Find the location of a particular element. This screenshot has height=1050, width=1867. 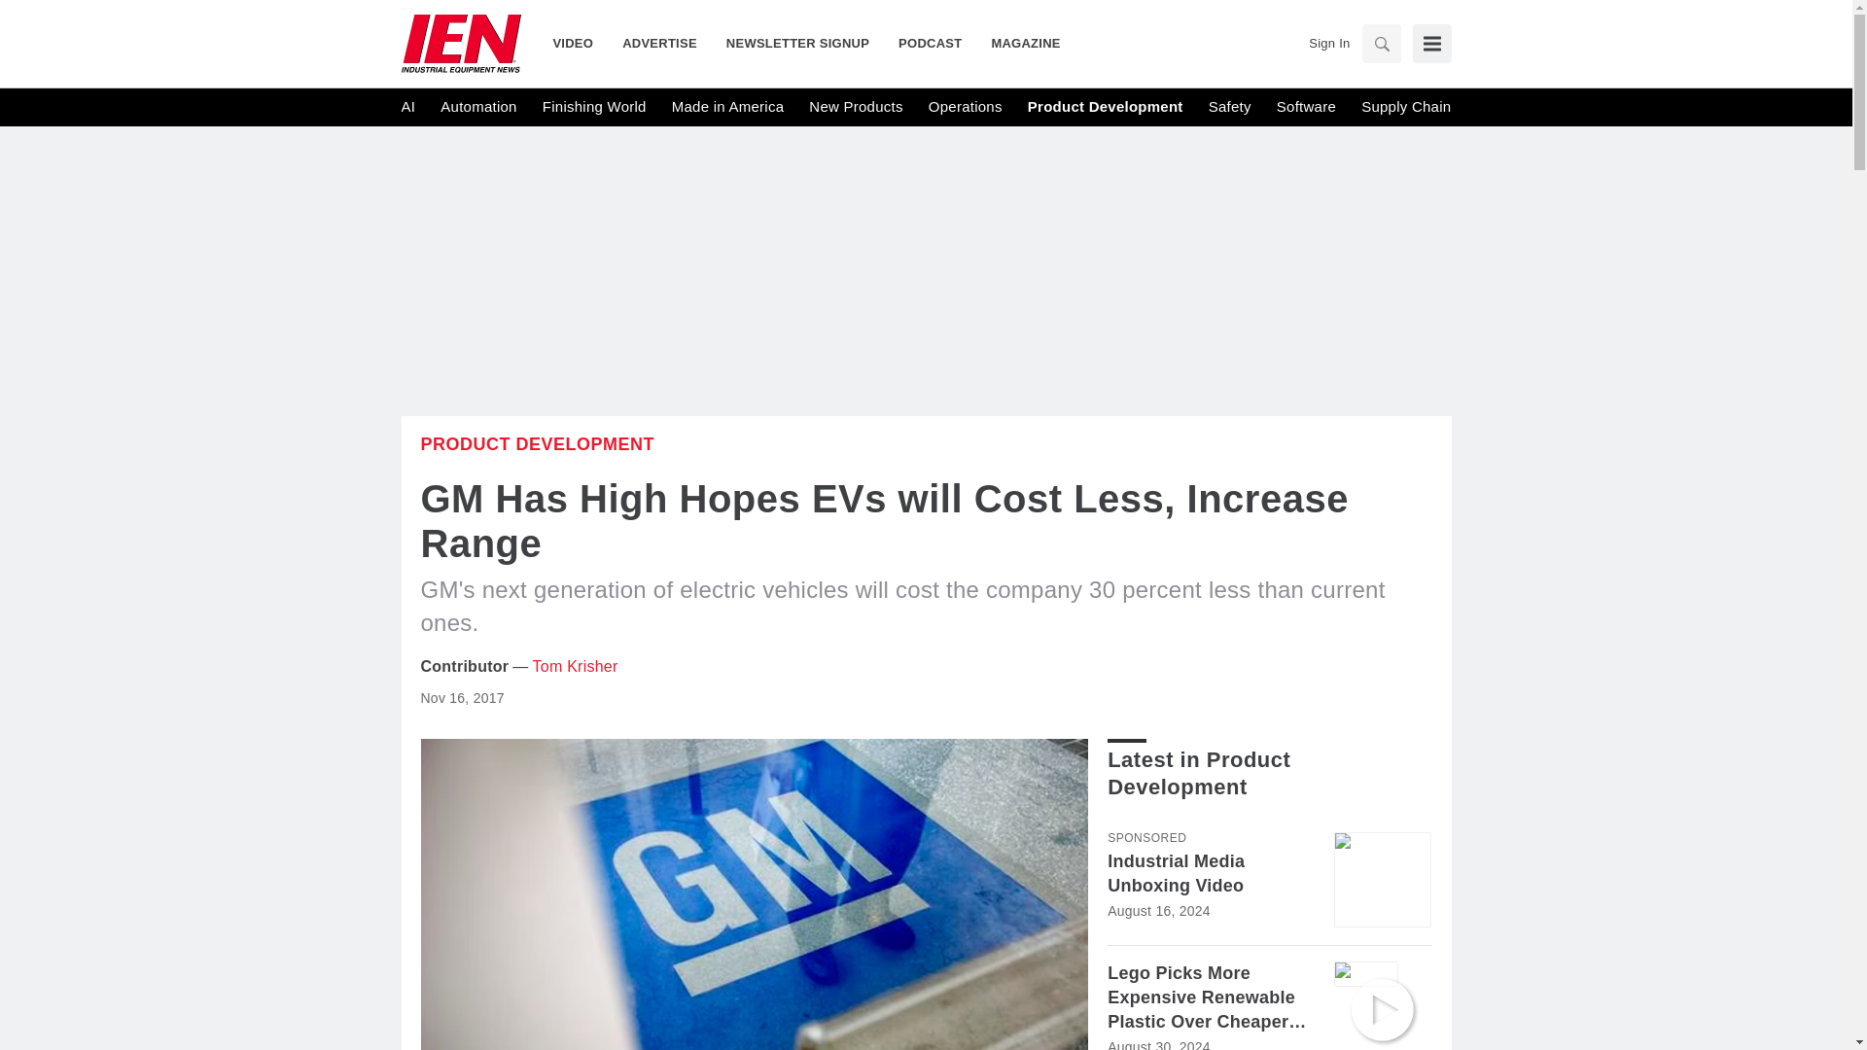

Operations is located at coordinates (965, 107).